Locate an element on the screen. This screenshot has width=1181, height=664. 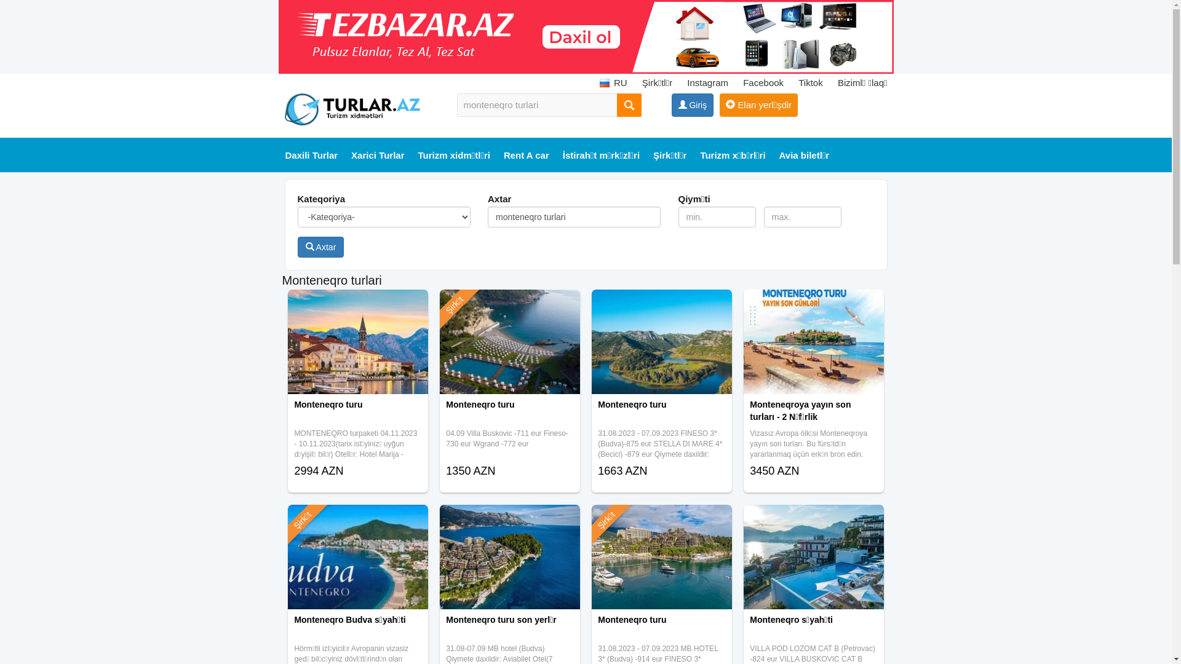
Monteneqro turu is located at coordinates (662, 414).